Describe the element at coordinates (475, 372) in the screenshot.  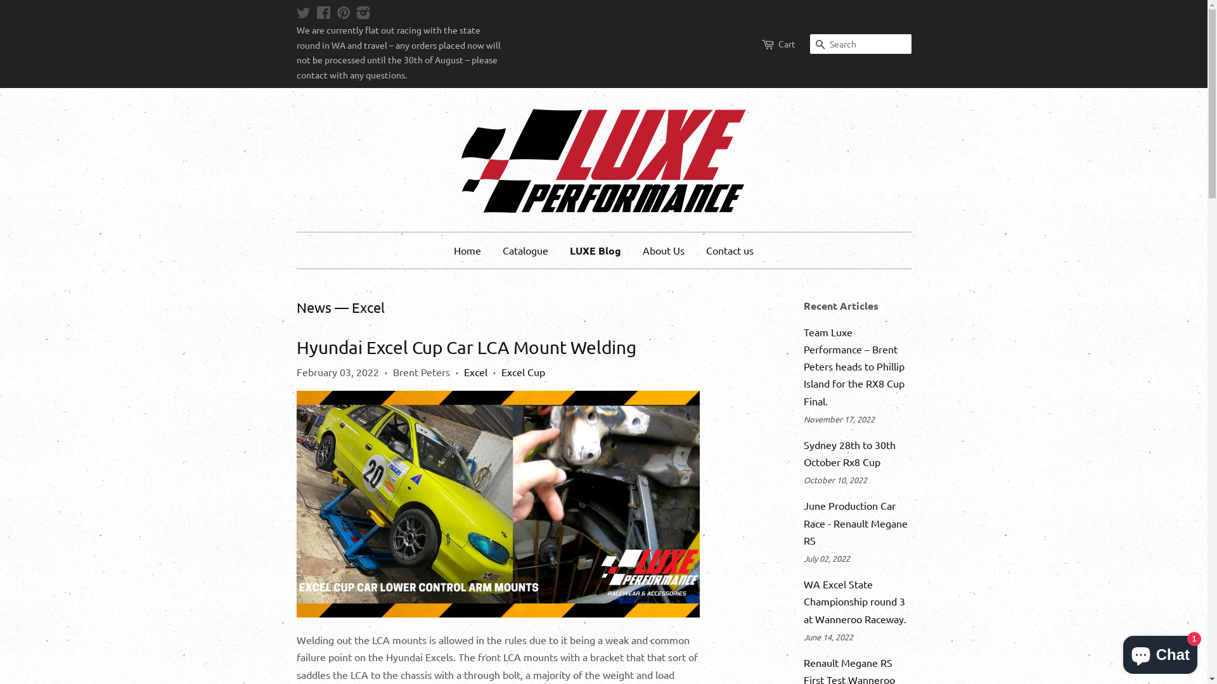
I see `Excel` at that location.